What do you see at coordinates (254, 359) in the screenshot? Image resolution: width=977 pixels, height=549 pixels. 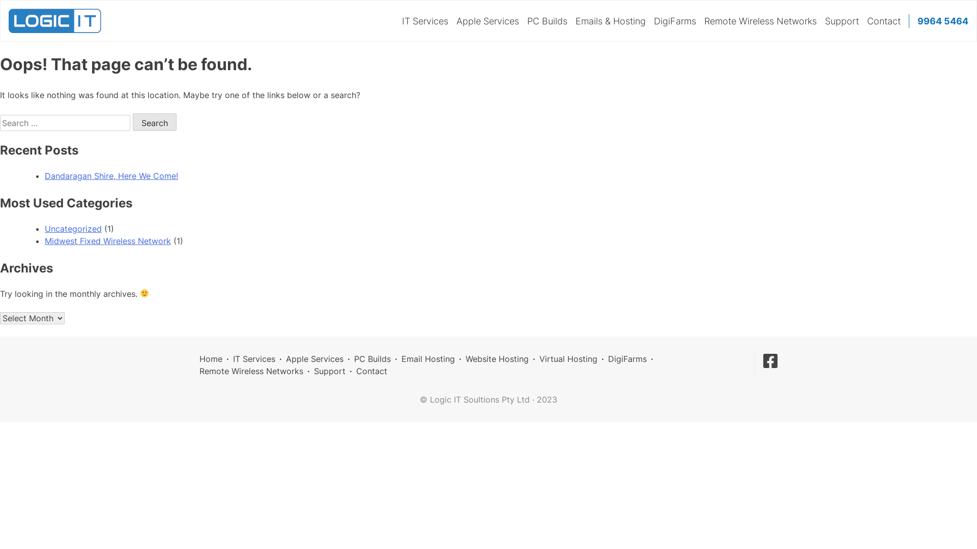 I see `IT Services` at bounding box center [254, 359].